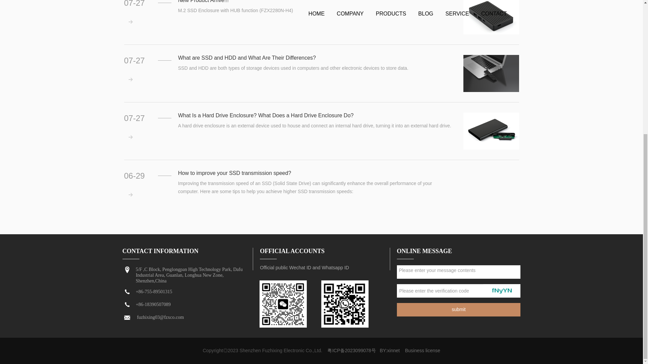 This screenshot has height=364, width=648. What do you see at coordinates (491, 73) in the screenshot?
I see `What are SSD and HDD and What Are Their Differences?` at bounding box center [491, 73].